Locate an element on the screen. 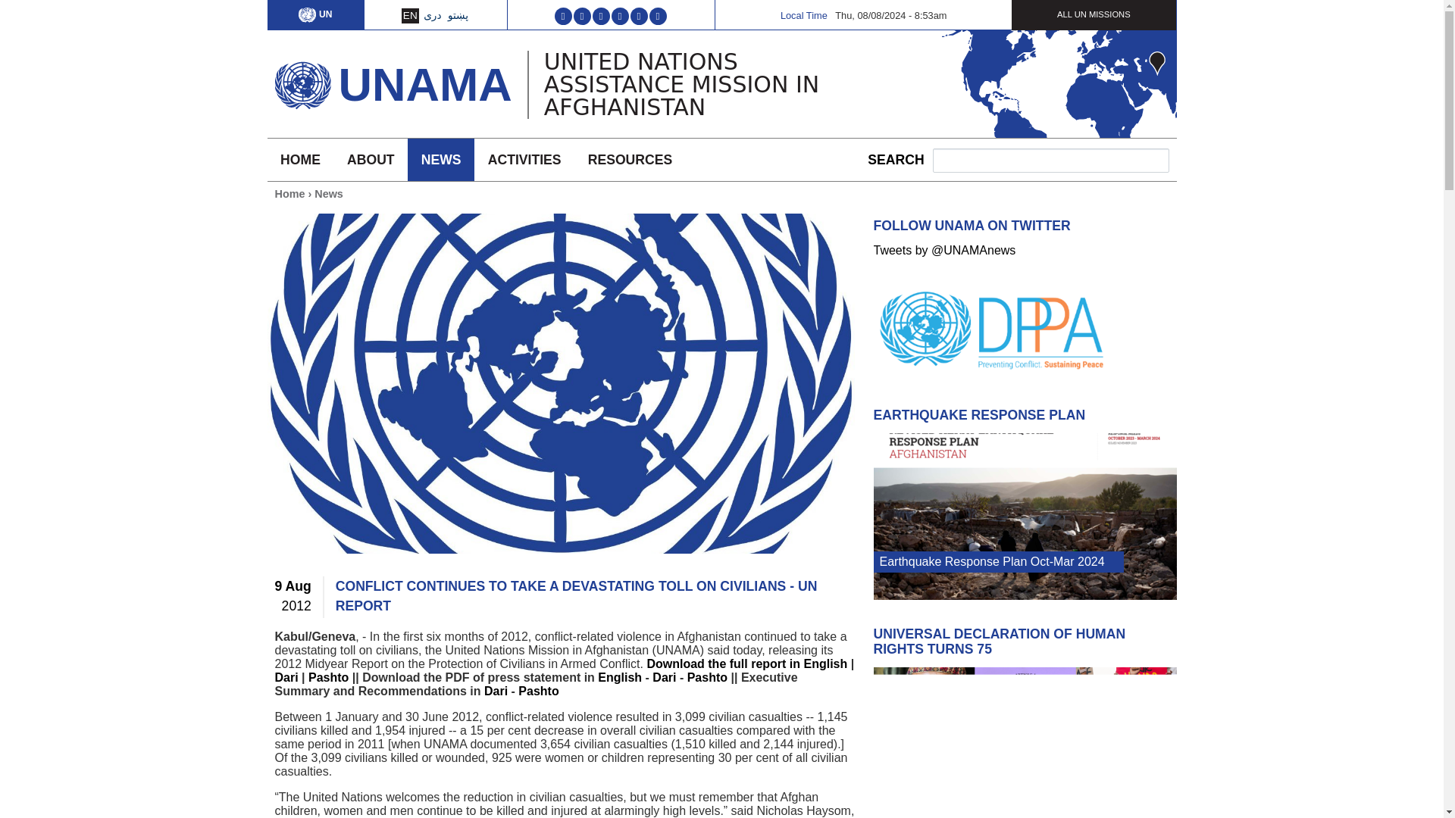  ACTIVITIES is located at coordinates (524, 159).